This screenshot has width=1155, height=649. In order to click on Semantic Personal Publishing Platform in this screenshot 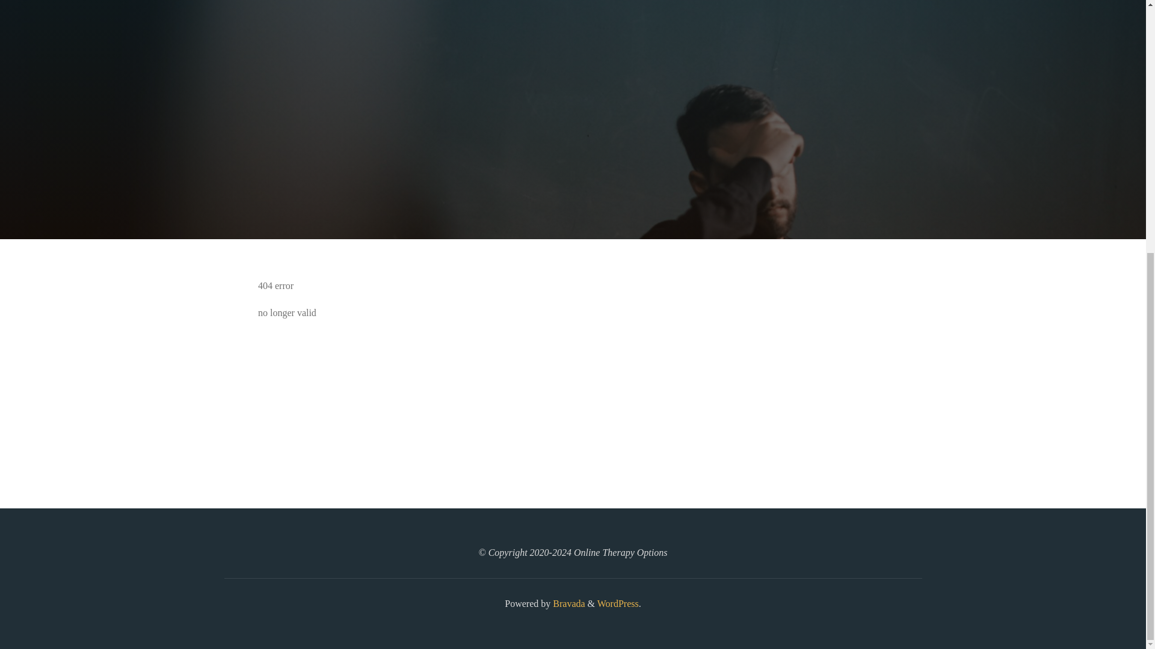, I will do `click(617, 603)`.